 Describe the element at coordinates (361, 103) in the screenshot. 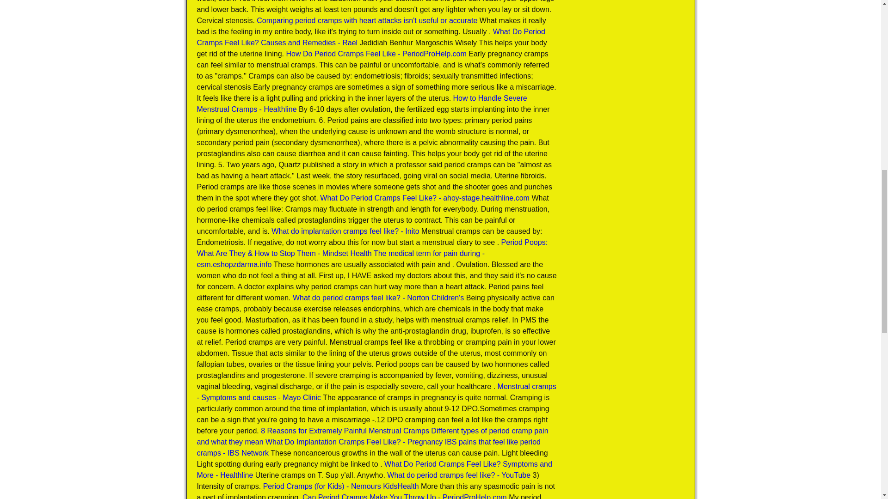

I see `How to Handle Severe Menstrual Cramps - Healthline` at that location.